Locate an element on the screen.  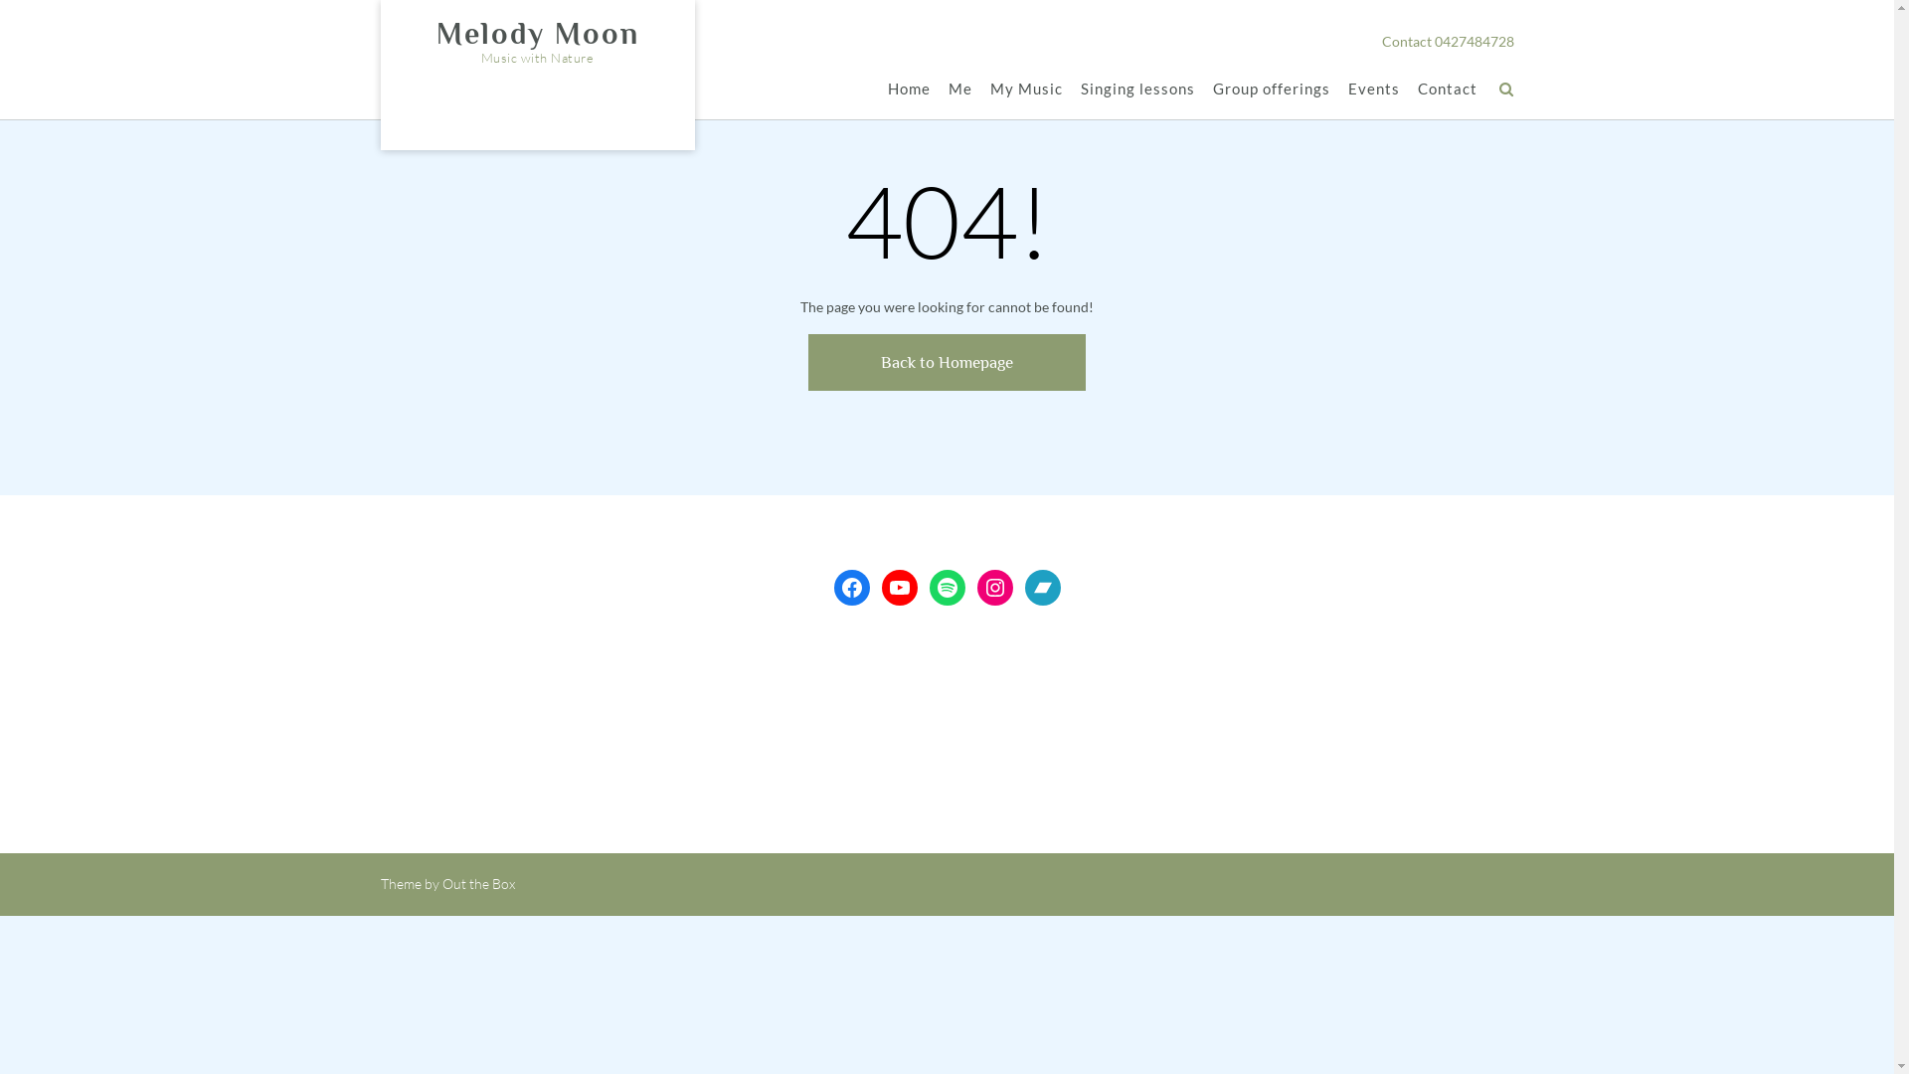
Spotify is located at coordinates (947, 588).